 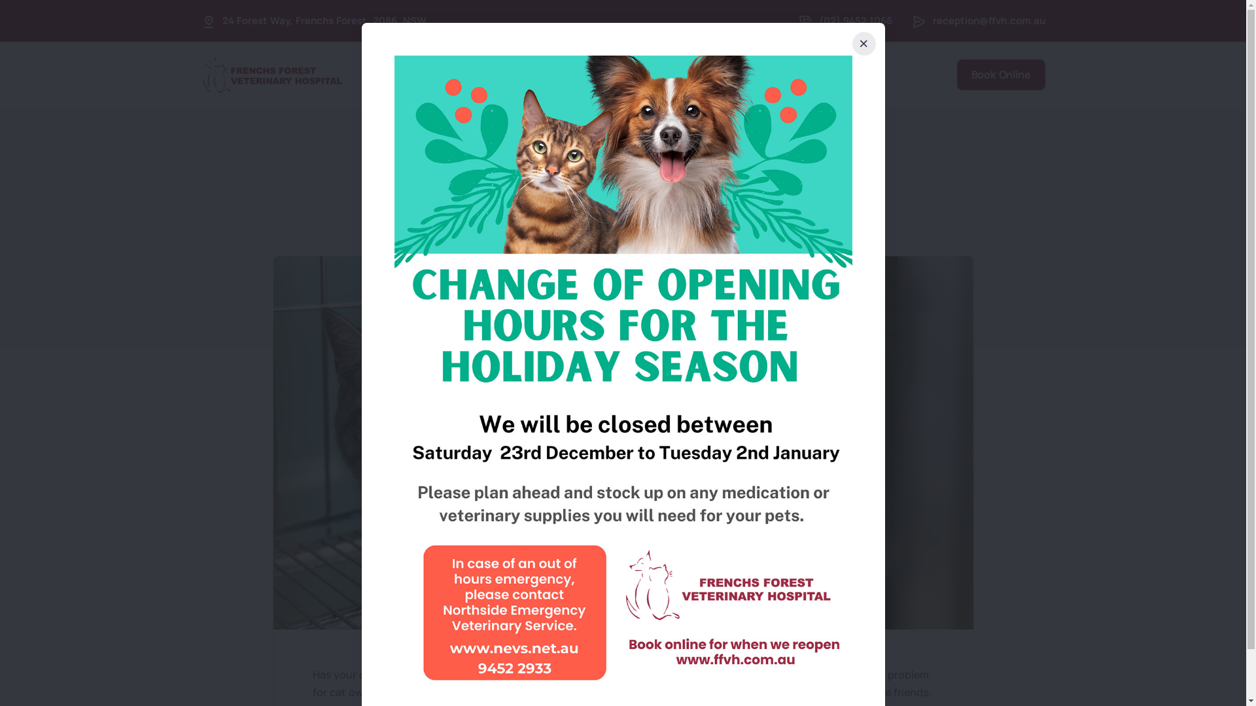 What do you see at coordinates (495, 75) in the screenshot?
I see `Services` at bounding box center [495, 75].